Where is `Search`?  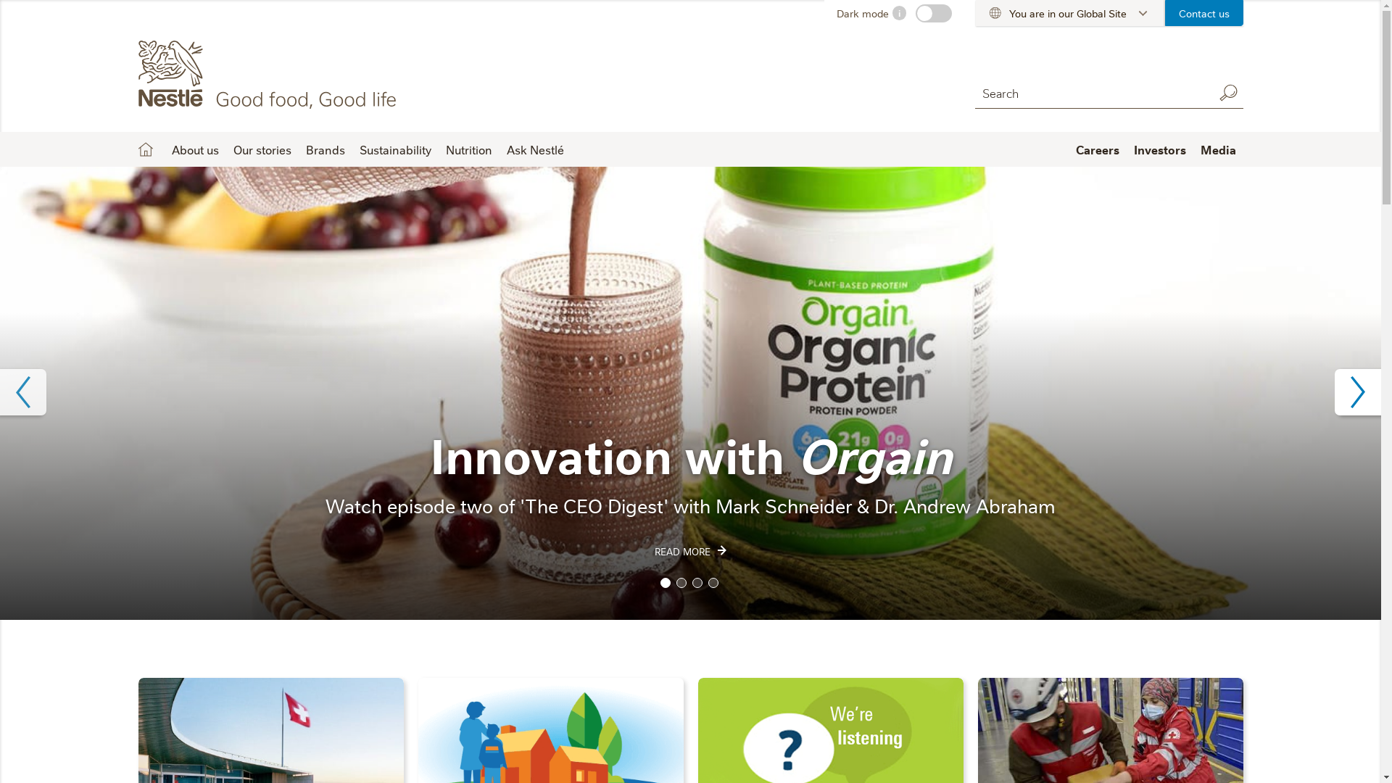 Search is located at coordinates (1228, 93).